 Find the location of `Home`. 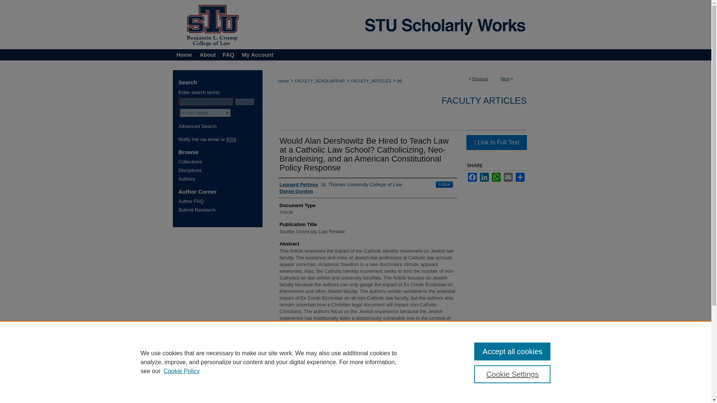

Home is located at coordinates (184, 54).